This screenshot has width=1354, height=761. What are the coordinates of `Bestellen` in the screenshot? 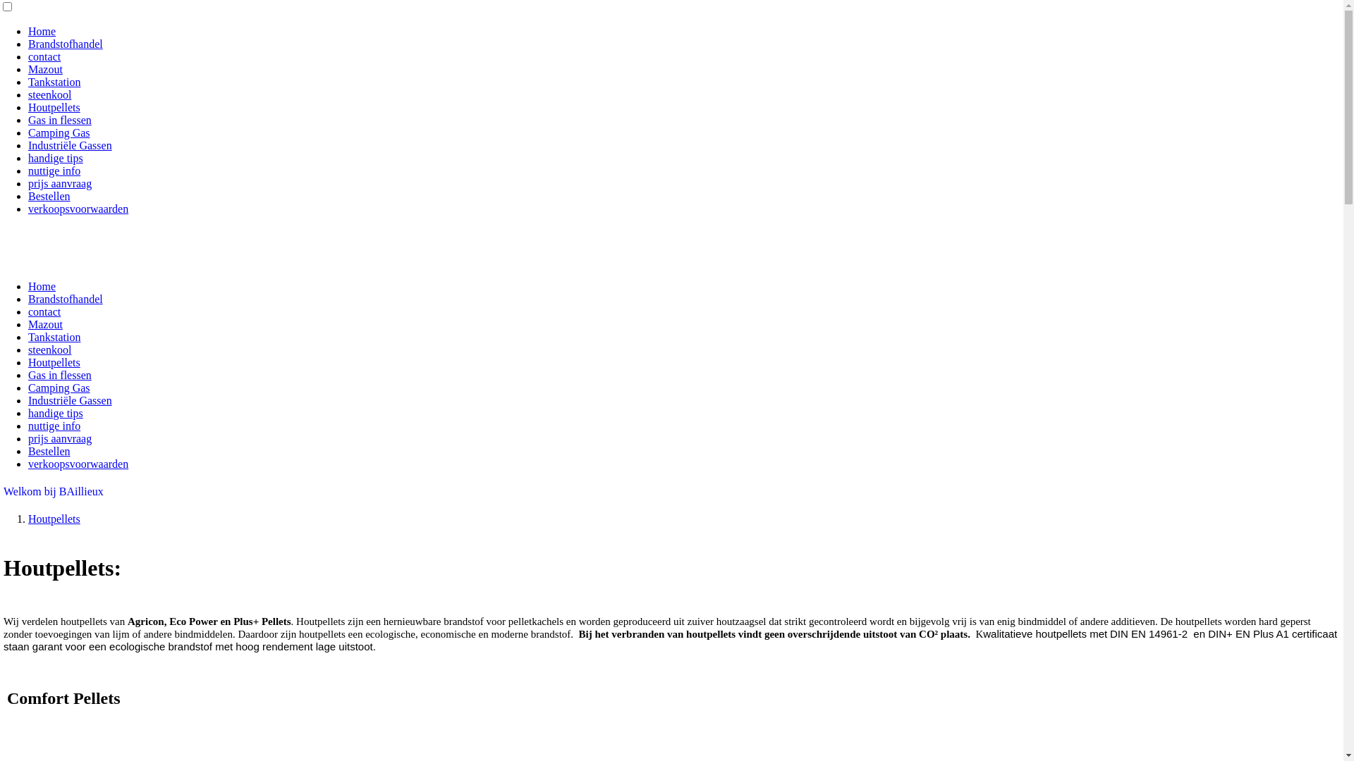 It's located at (49, 196).